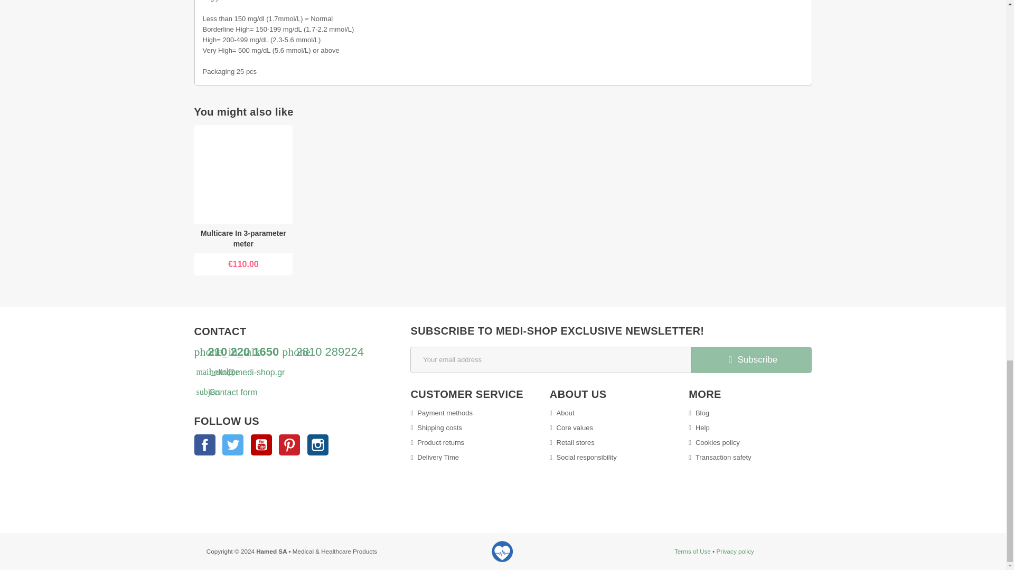 This screenshot has height=570, width=1014. Describe the element at coordinates (437, 442) in the screenshot. I see `Product returns` at that location.